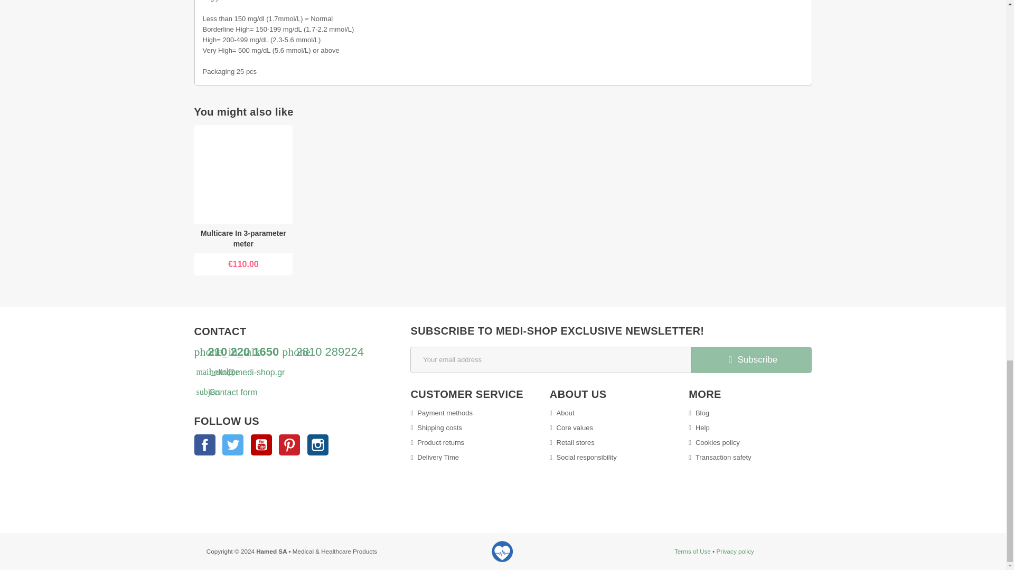 This screenshot has height=570, width=1014. Describe the element at coordinates (437, 442) in the screenshot. I see `Product returns` at that location.